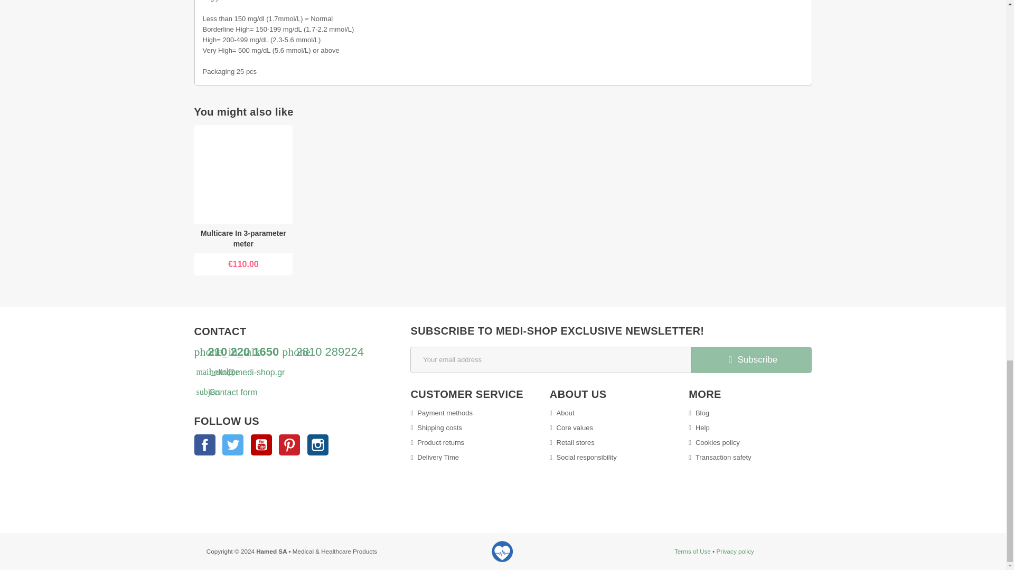 This screenshot has height=570, width=1014. Describe the element at coordinates (437, 442) in the screenshot. I see `Product returns` at that location.